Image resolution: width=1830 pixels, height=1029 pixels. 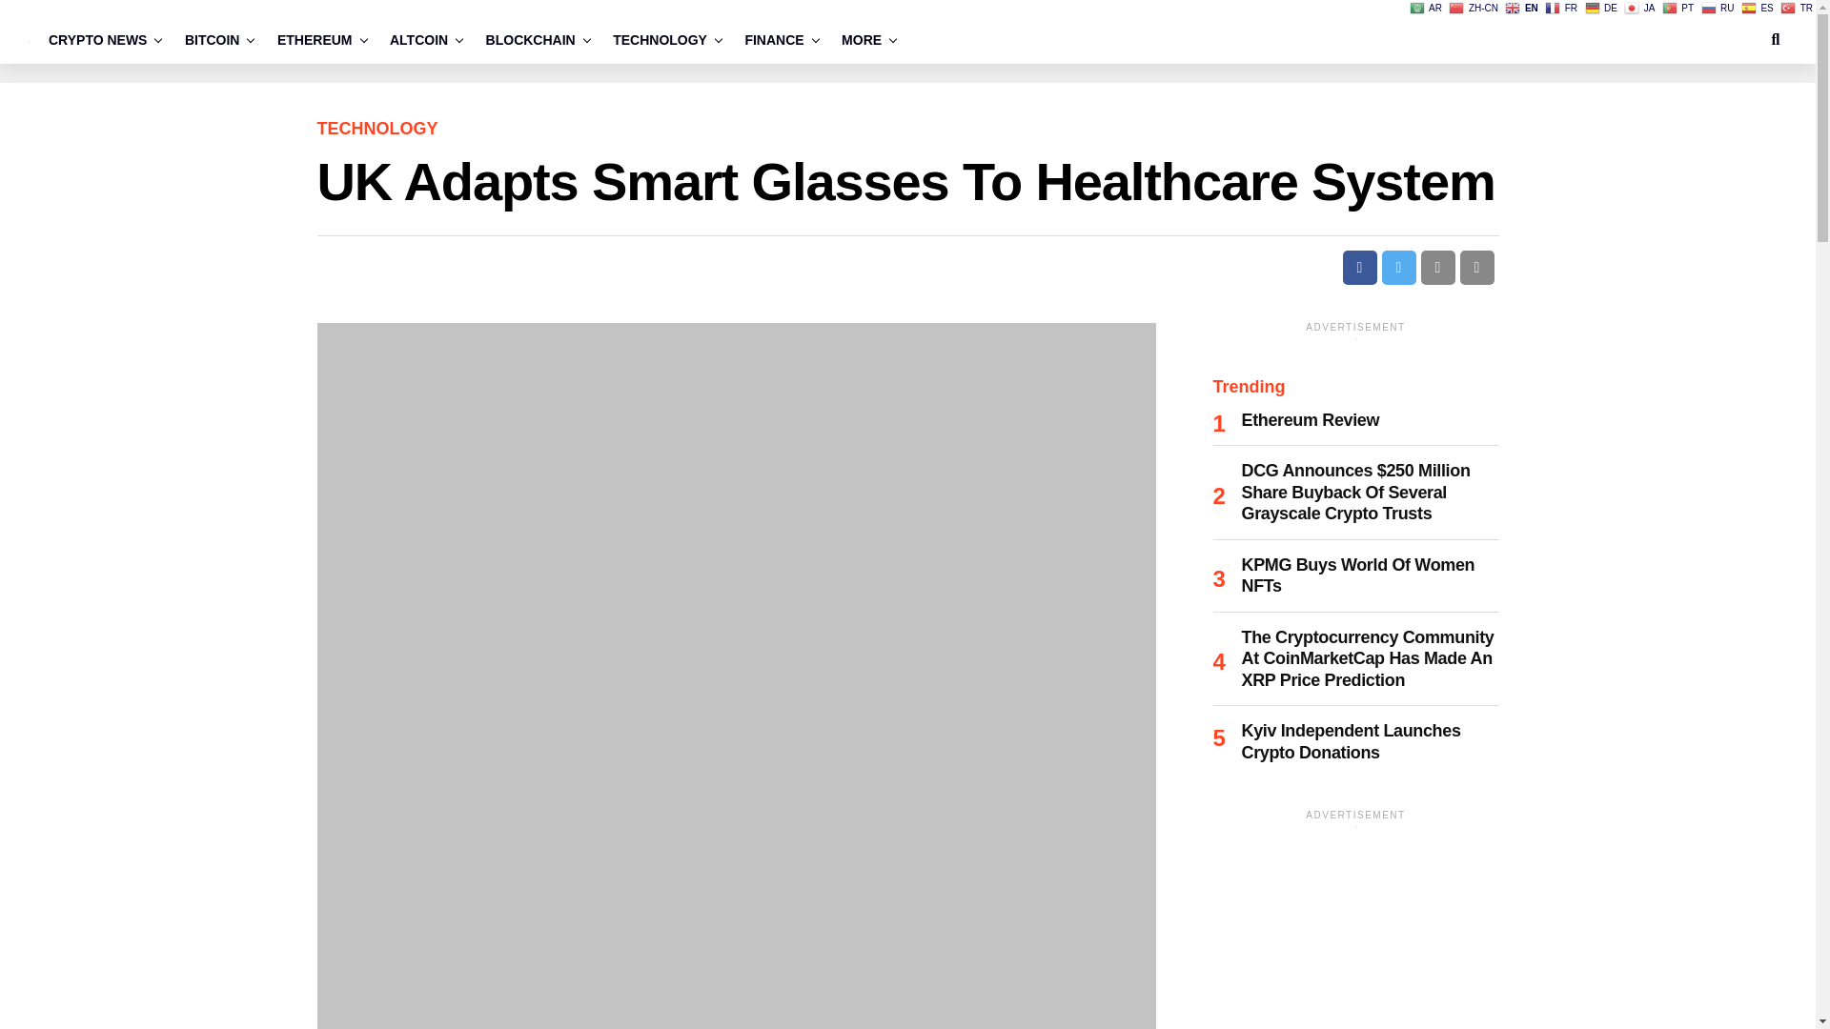 I want to click on Share on Facebook, so click(x=1358, y=268).